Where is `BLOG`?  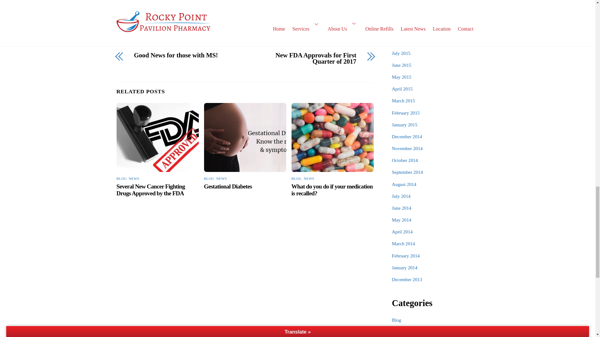 BLOG is located at coordinates (297, 178).